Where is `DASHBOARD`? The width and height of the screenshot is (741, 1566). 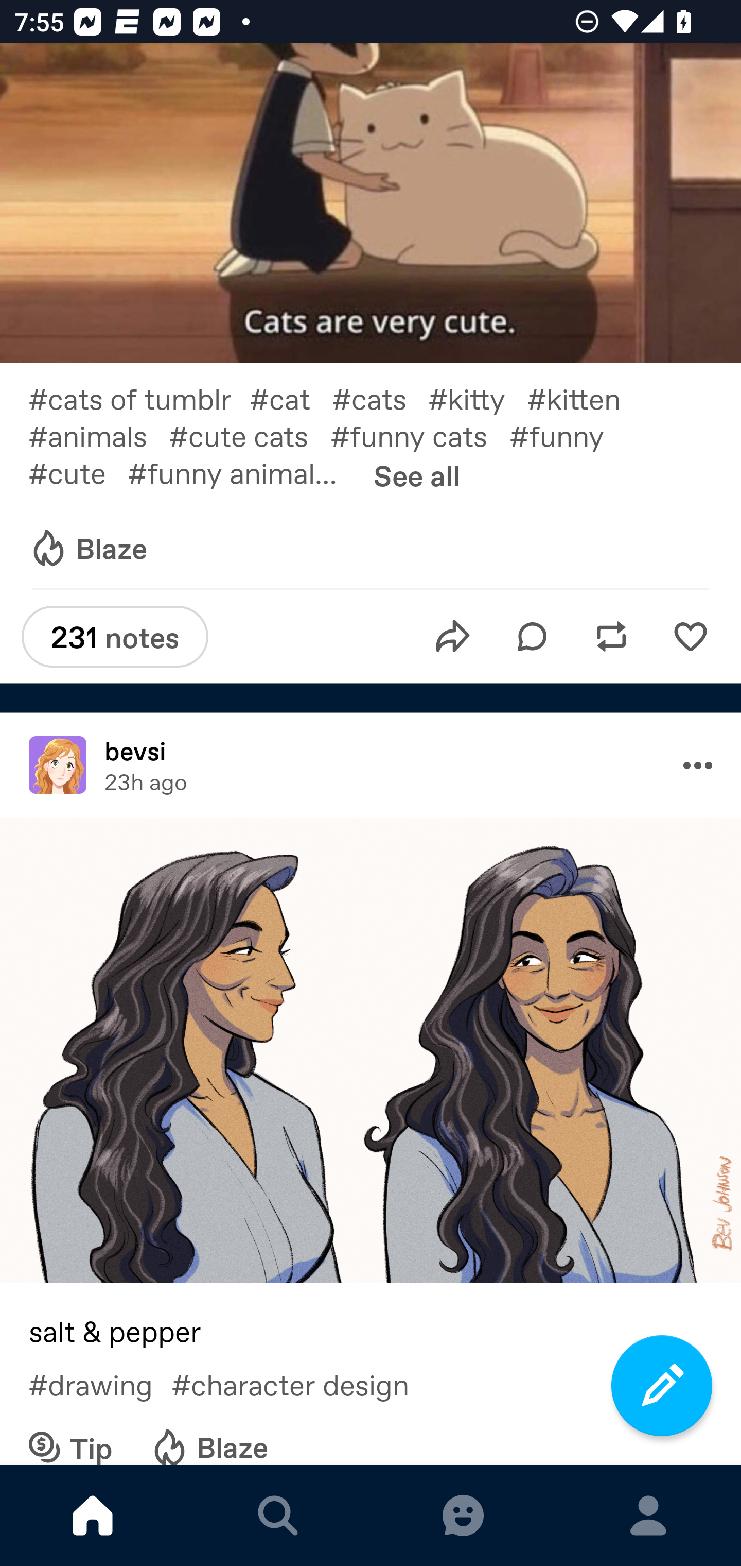 DASHBOARD is located at coordinates (93, 1516).